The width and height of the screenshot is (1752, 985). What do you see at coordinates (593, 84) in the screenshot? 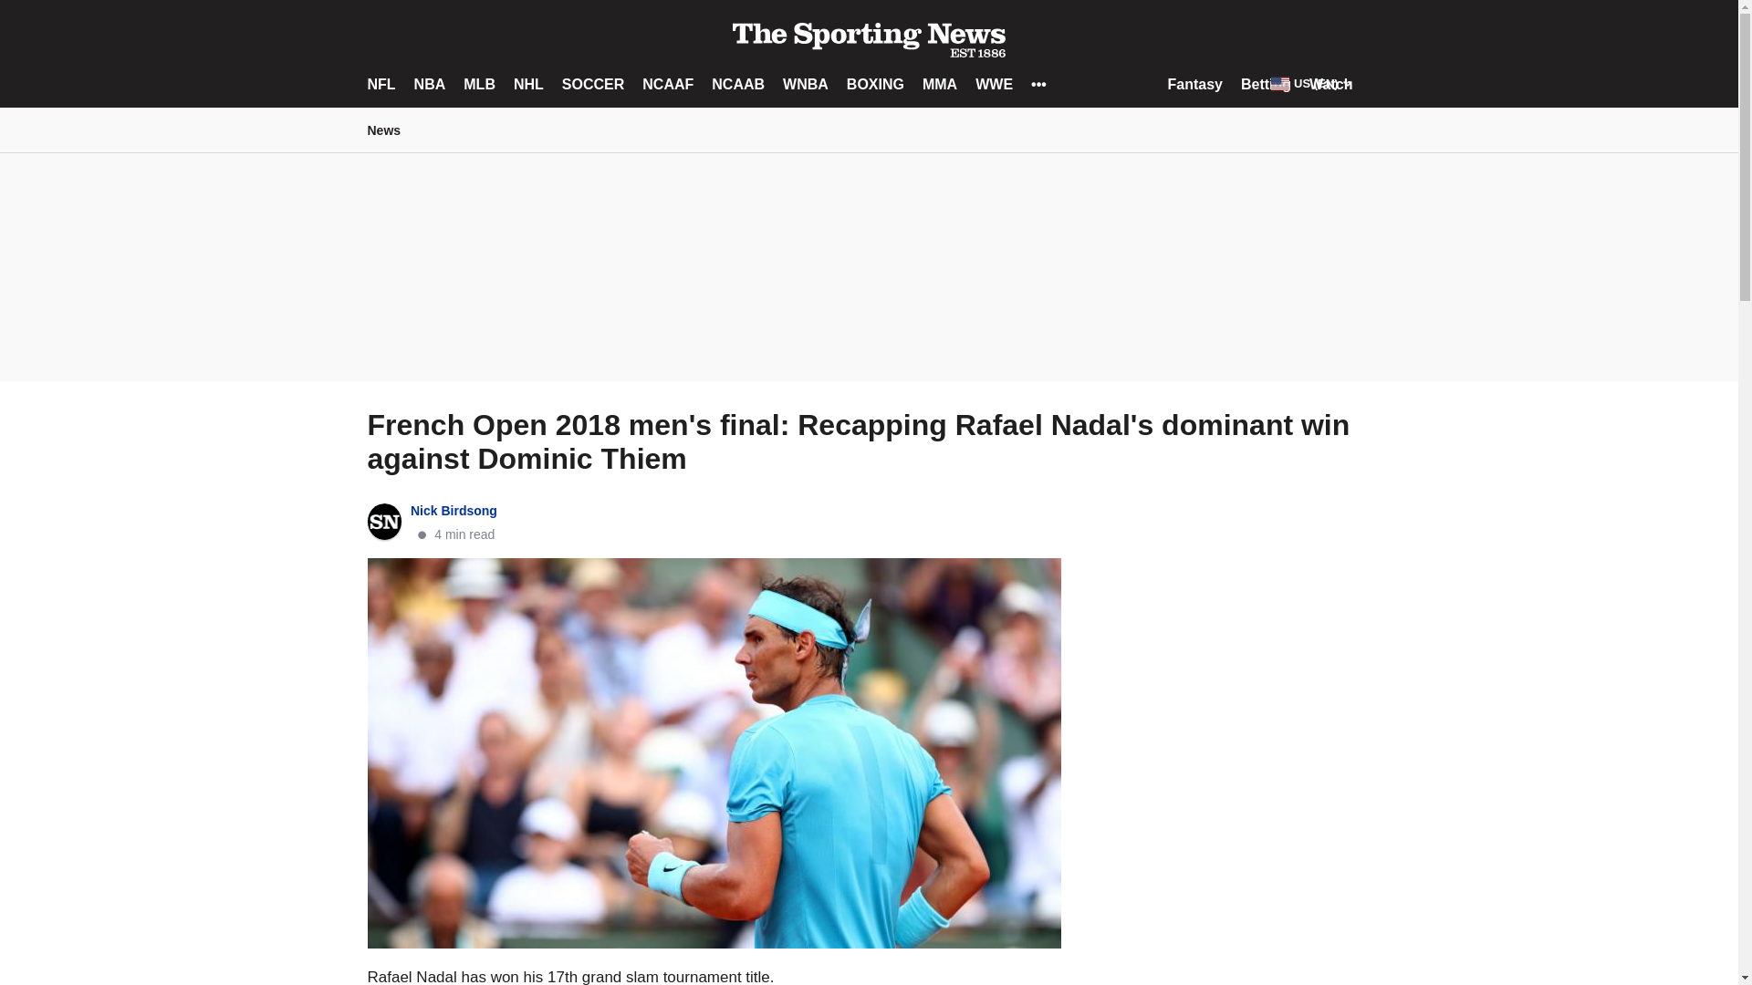
I see `SOCCER` at bounding box center [593, 84].